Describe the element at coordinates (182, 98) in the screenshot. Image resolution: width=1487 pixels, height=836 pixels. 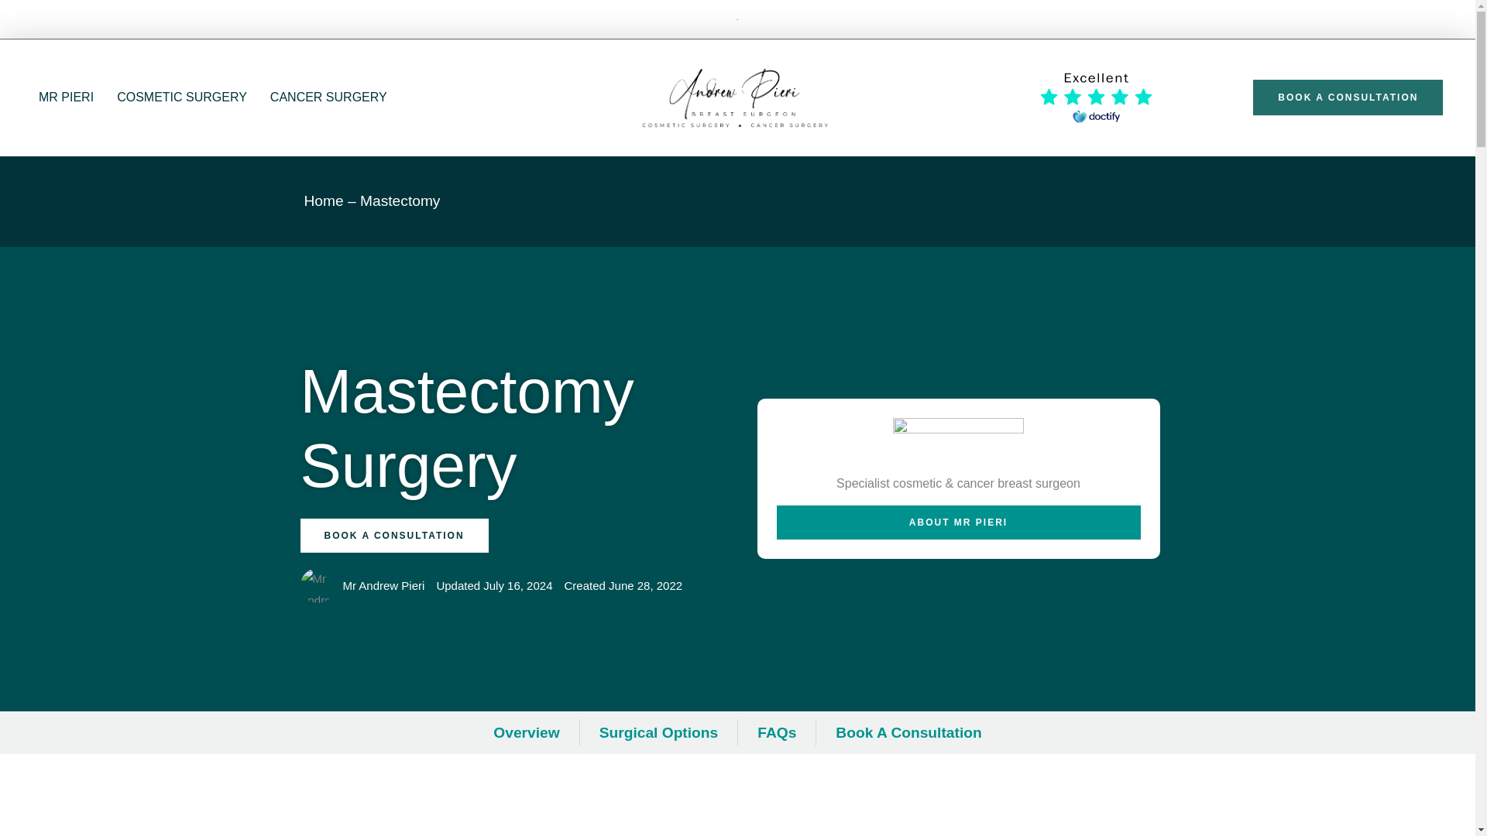
I see `COSMETIC SURGERY` at that location.